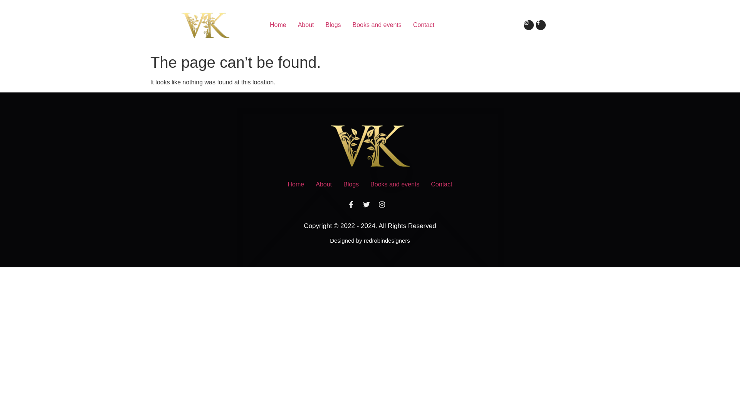 This screenshot has height=416, width=740. I want to click on Books and events, so click(395, 184).